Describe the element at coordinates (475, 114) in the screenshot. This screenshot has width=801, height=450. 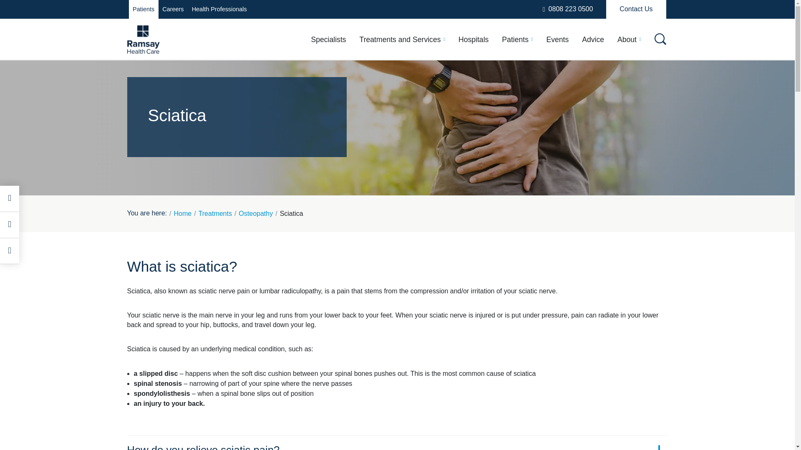
I see `Cataract Surgery` at that location.